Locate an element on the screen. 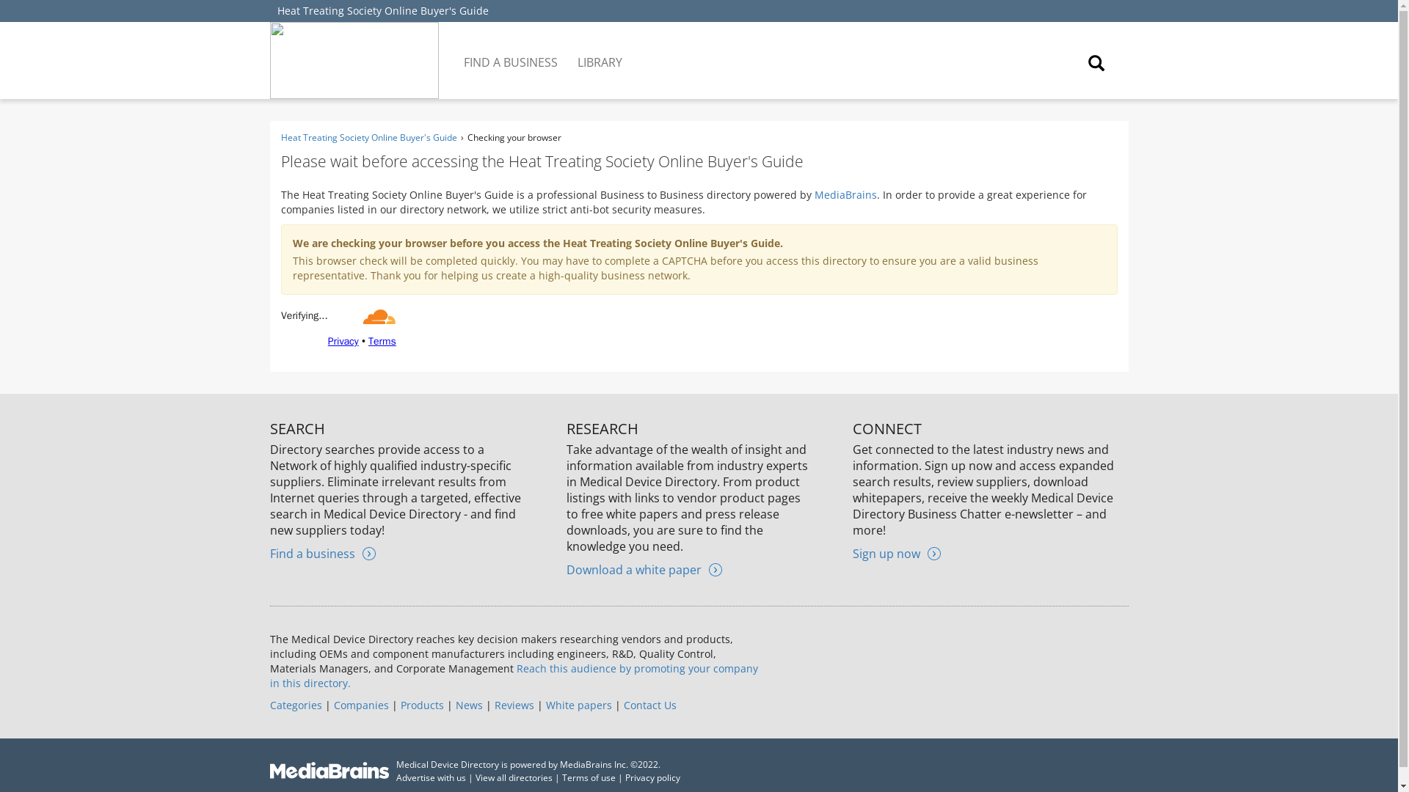 The image size is (1409, 792). Companies is located at coordinates (360, 704).